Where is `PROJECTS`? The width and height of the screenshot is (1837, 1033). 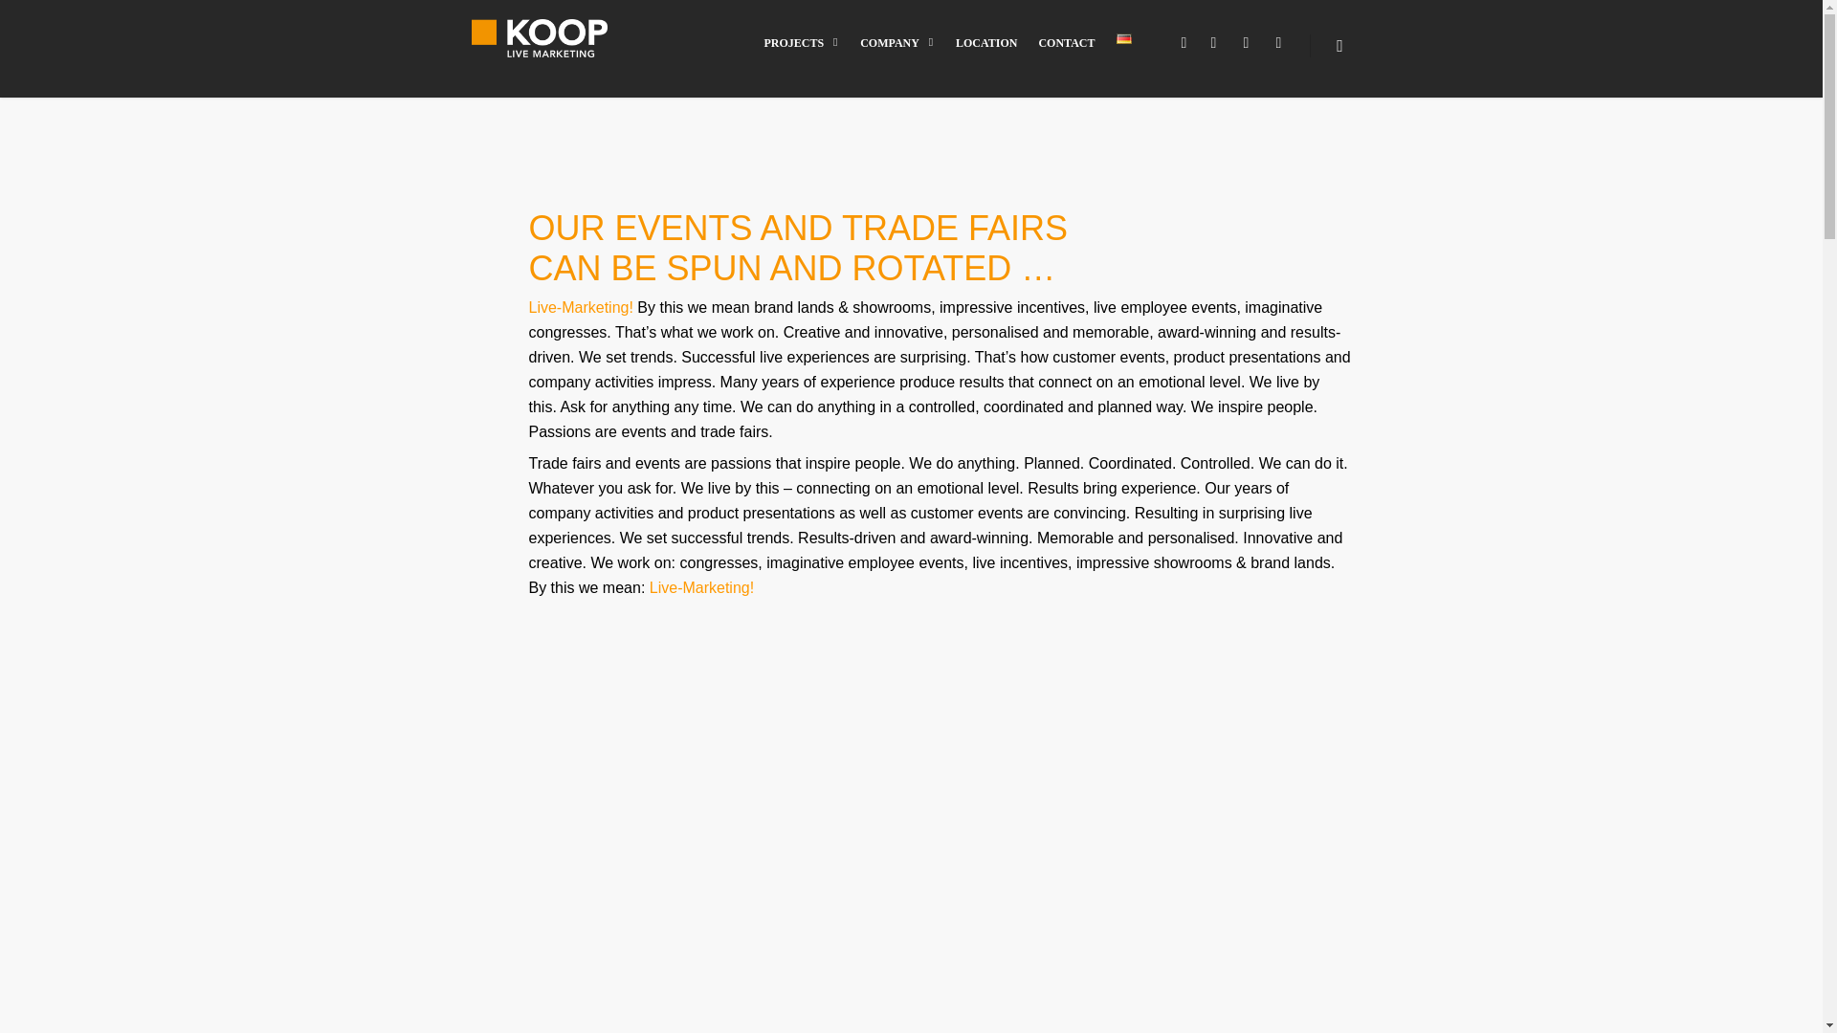
PROJECTS is located at coordinates (801, 55).